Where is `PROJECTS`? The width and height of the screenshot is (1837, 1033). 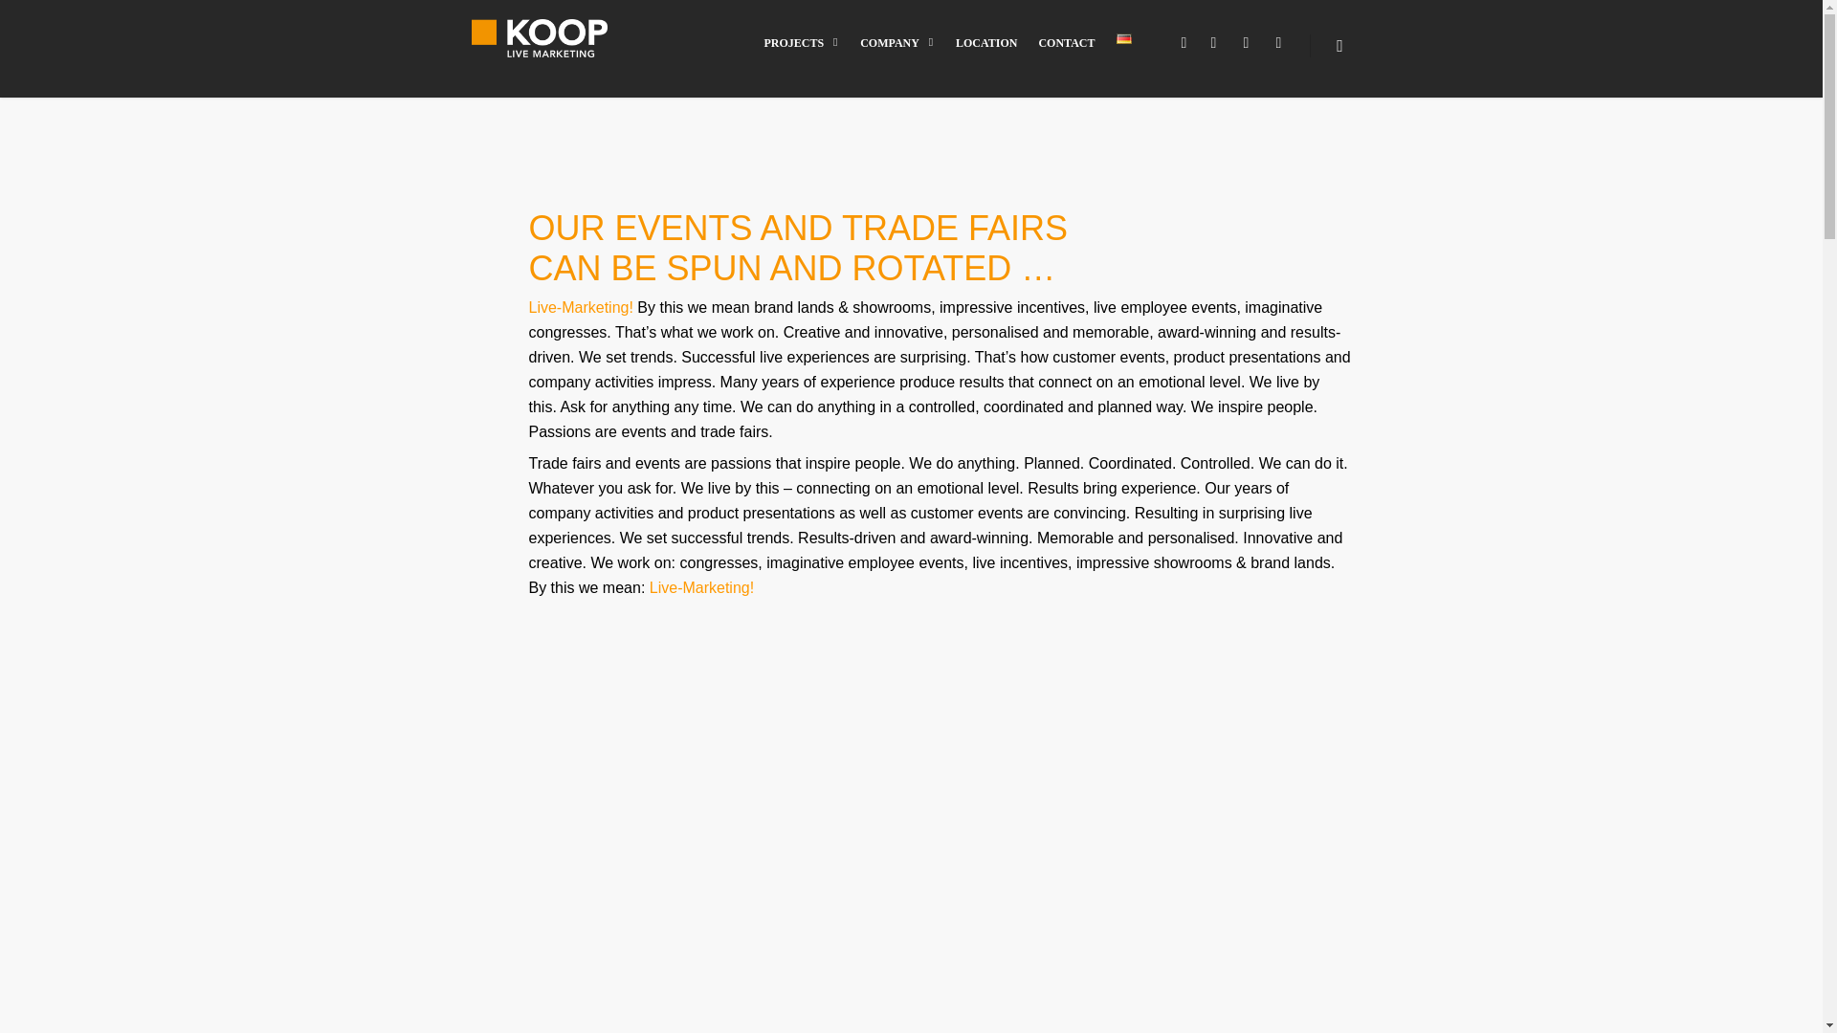
PROJECTS is located at coordinates (801, 55).